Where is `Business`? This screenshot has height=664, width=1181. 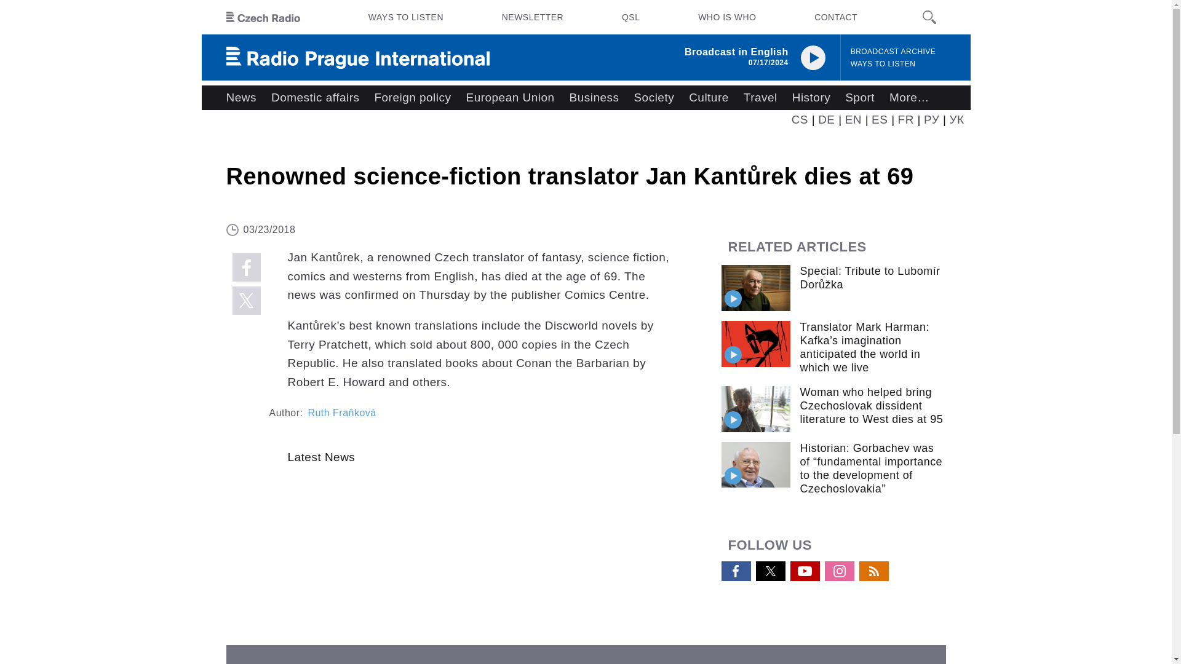
Business is located at coordinates (594, 98).